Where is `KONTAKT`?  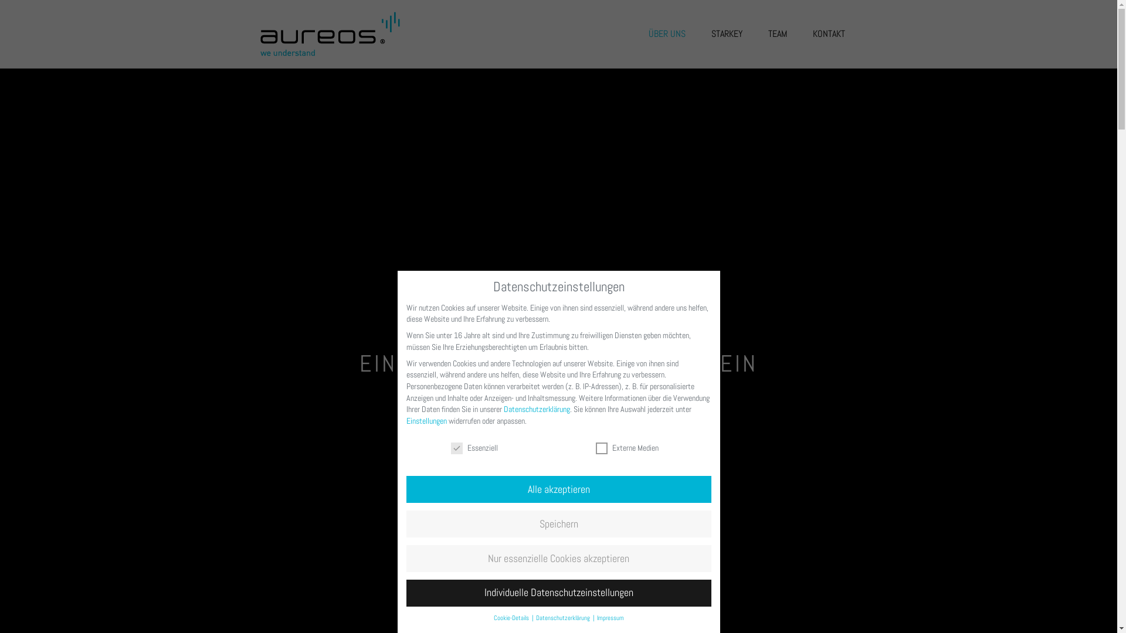
KONTAKT is located at coordinates (829, 34).